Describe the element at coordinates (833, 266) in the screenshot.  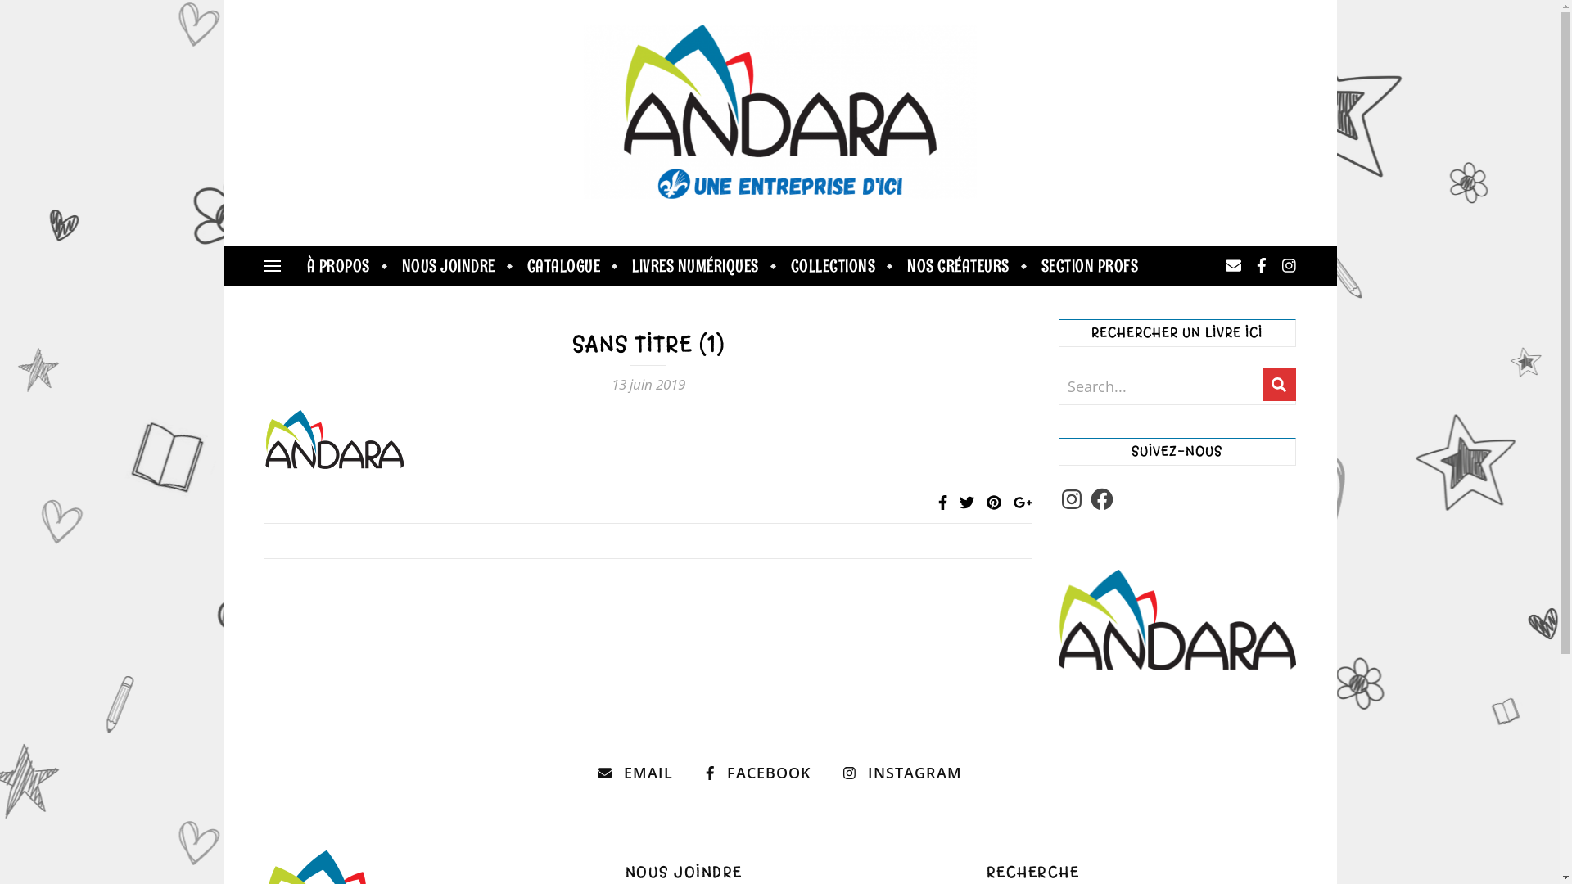
I see `COLLECTIONS` at that location.